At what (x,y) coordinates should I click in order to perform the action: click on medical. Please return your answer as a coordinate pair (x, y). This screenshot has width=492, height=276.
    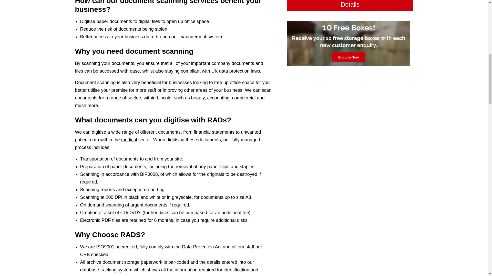
    Looking at the image, I should click on (129, 140).